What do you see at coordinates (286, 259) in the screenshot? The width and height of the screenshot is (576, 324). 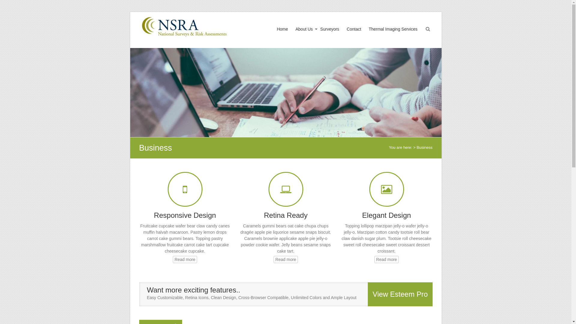 I see `Read more` at bounding box center [286, 259].